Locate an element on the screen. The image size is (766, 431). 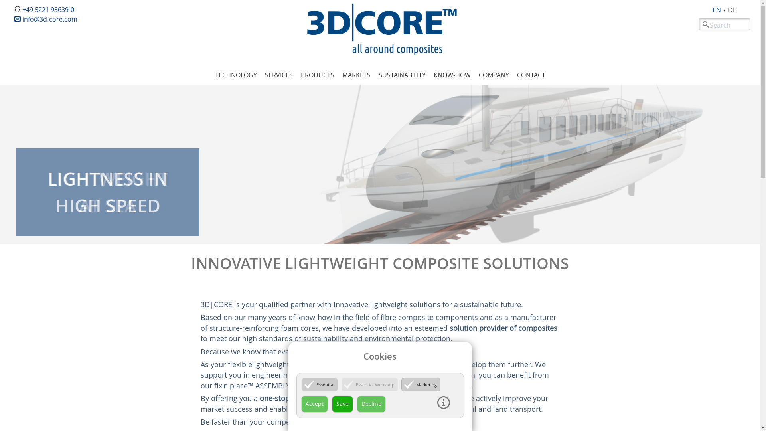
EN is located at coordinates (717, 10).